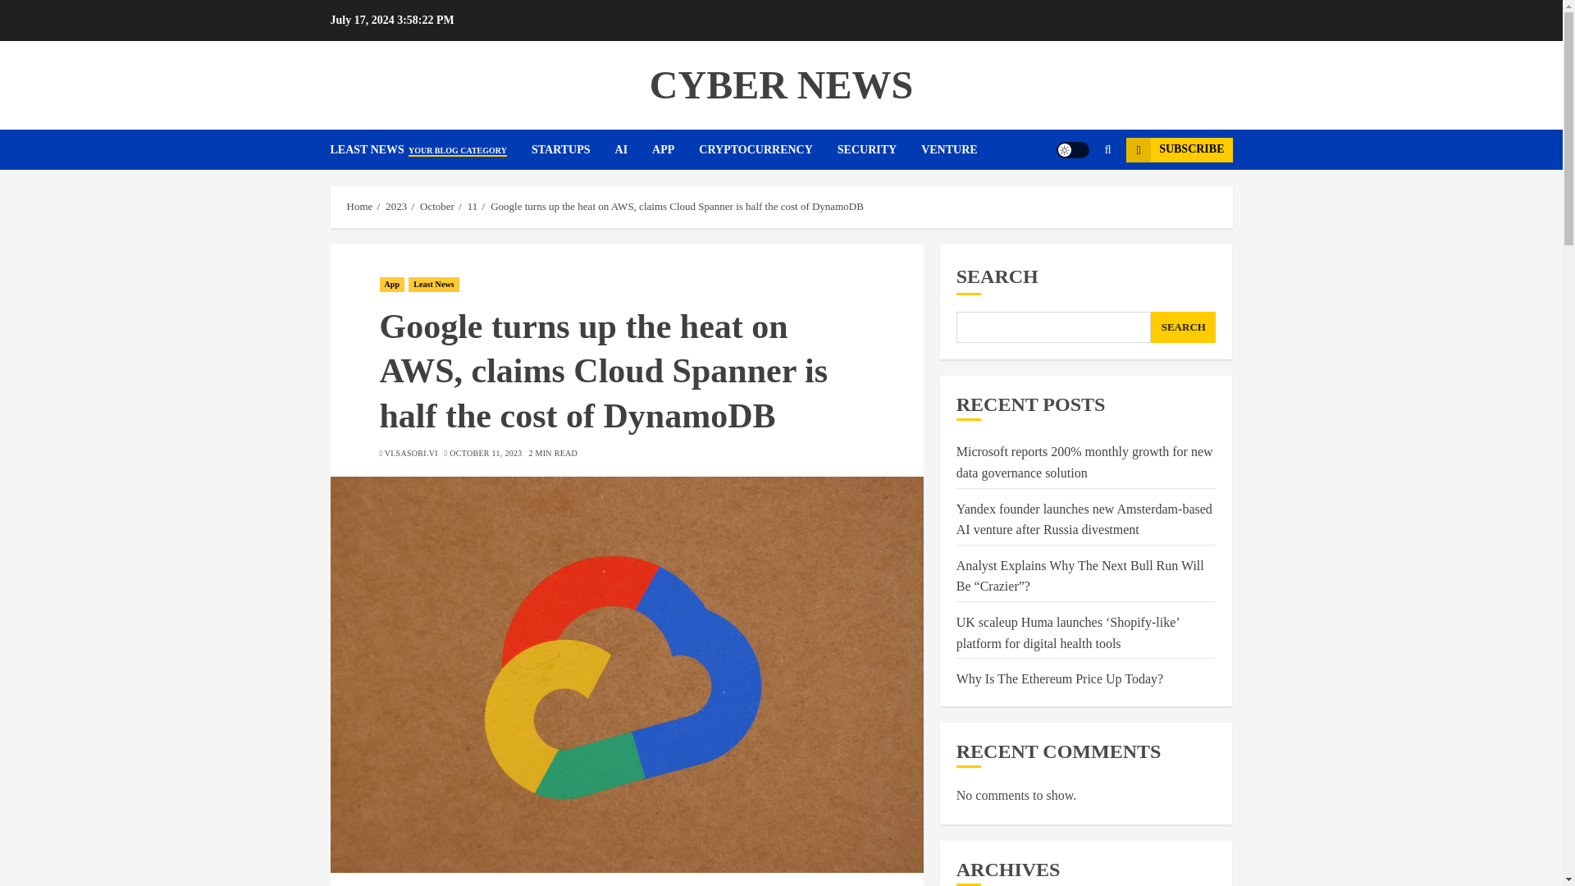 Image resolution: width=1575 pixels, height=886 pixels. I want to click on CRYPTOCURRENCY, so click(768, 149).